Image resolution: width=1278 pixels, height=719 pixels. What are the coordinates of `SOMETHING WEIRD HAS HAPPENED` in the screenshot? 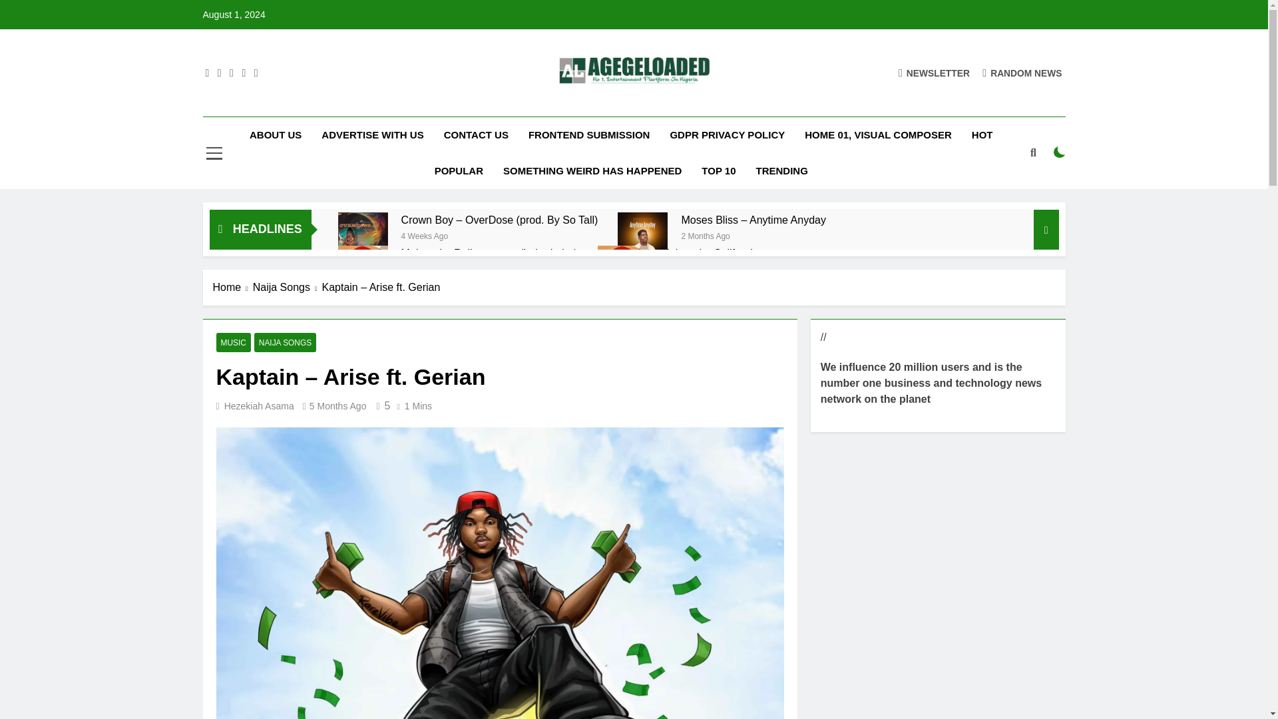 It's located at (592, 171).